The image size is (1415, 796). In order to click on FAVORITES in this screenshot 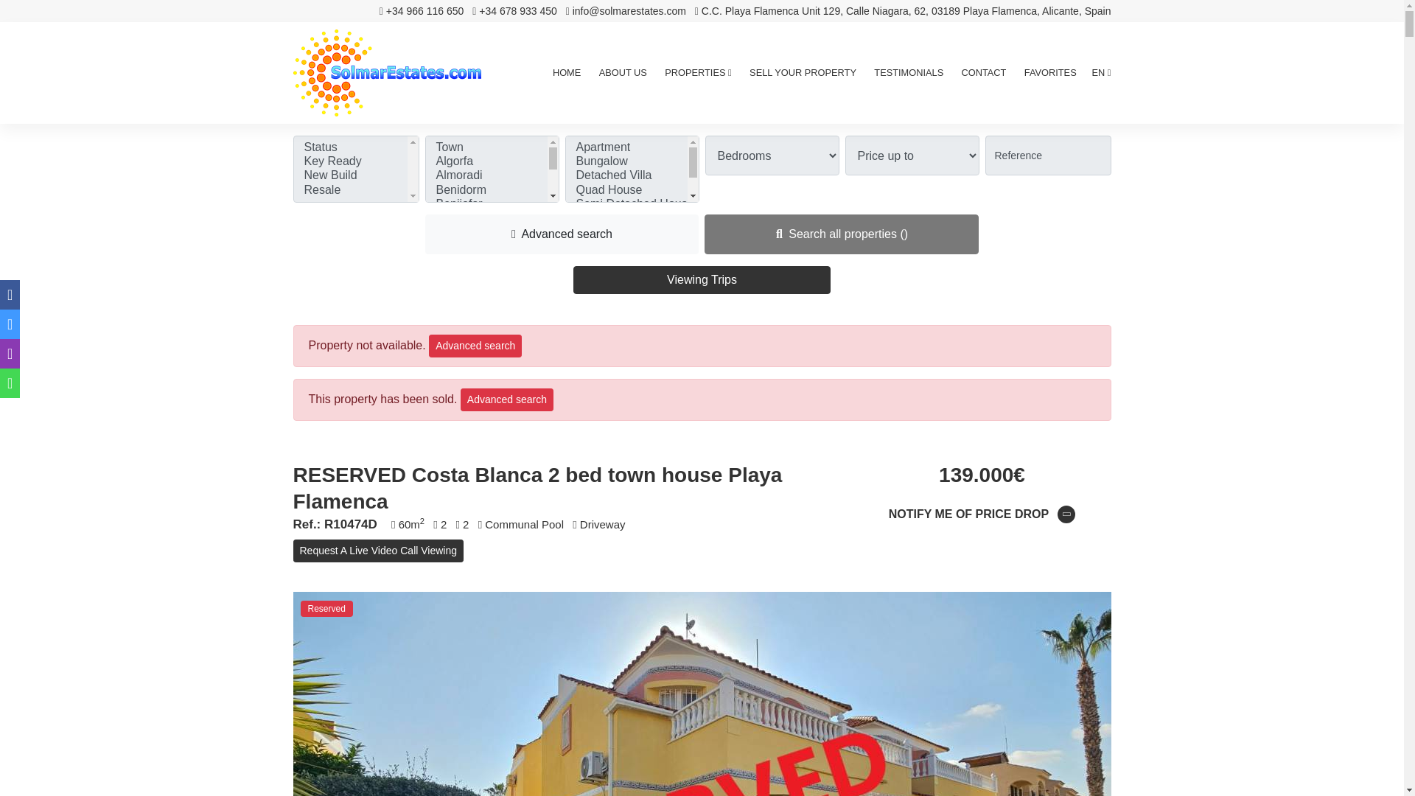, I will do `click(1051, 72)`.